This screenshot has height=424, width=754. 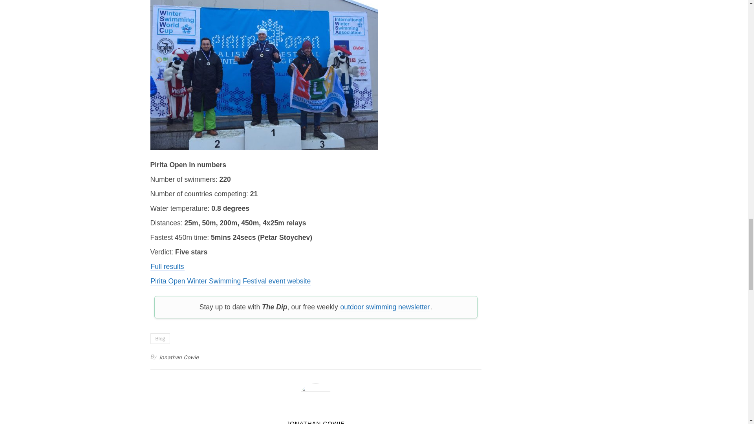 What do you see at coordinates (179, 357) in the screenshot?
I see `Posts by Jonathan Cowie` at bounding box center [179, 357].